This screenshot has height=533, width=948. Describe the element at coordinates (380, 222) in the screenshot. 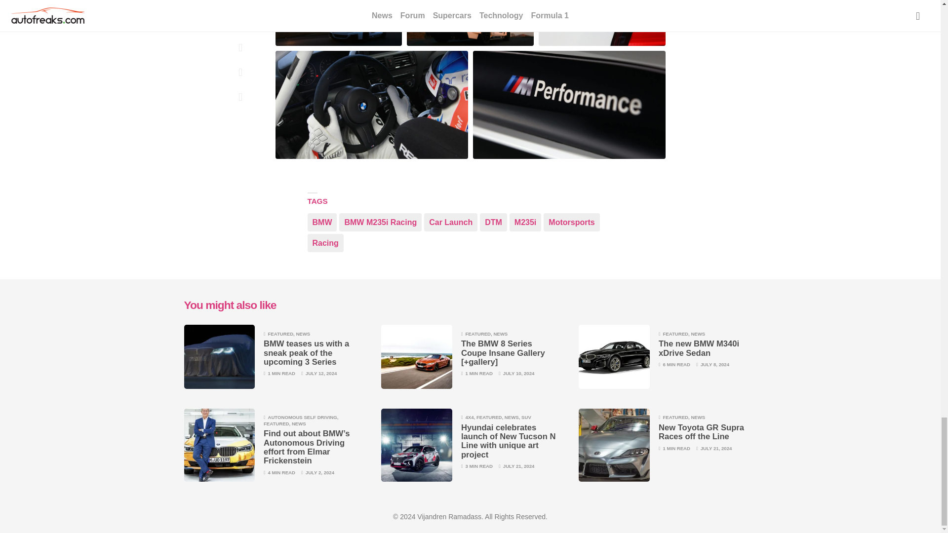

I see `BMW M235i Racing` at that location.